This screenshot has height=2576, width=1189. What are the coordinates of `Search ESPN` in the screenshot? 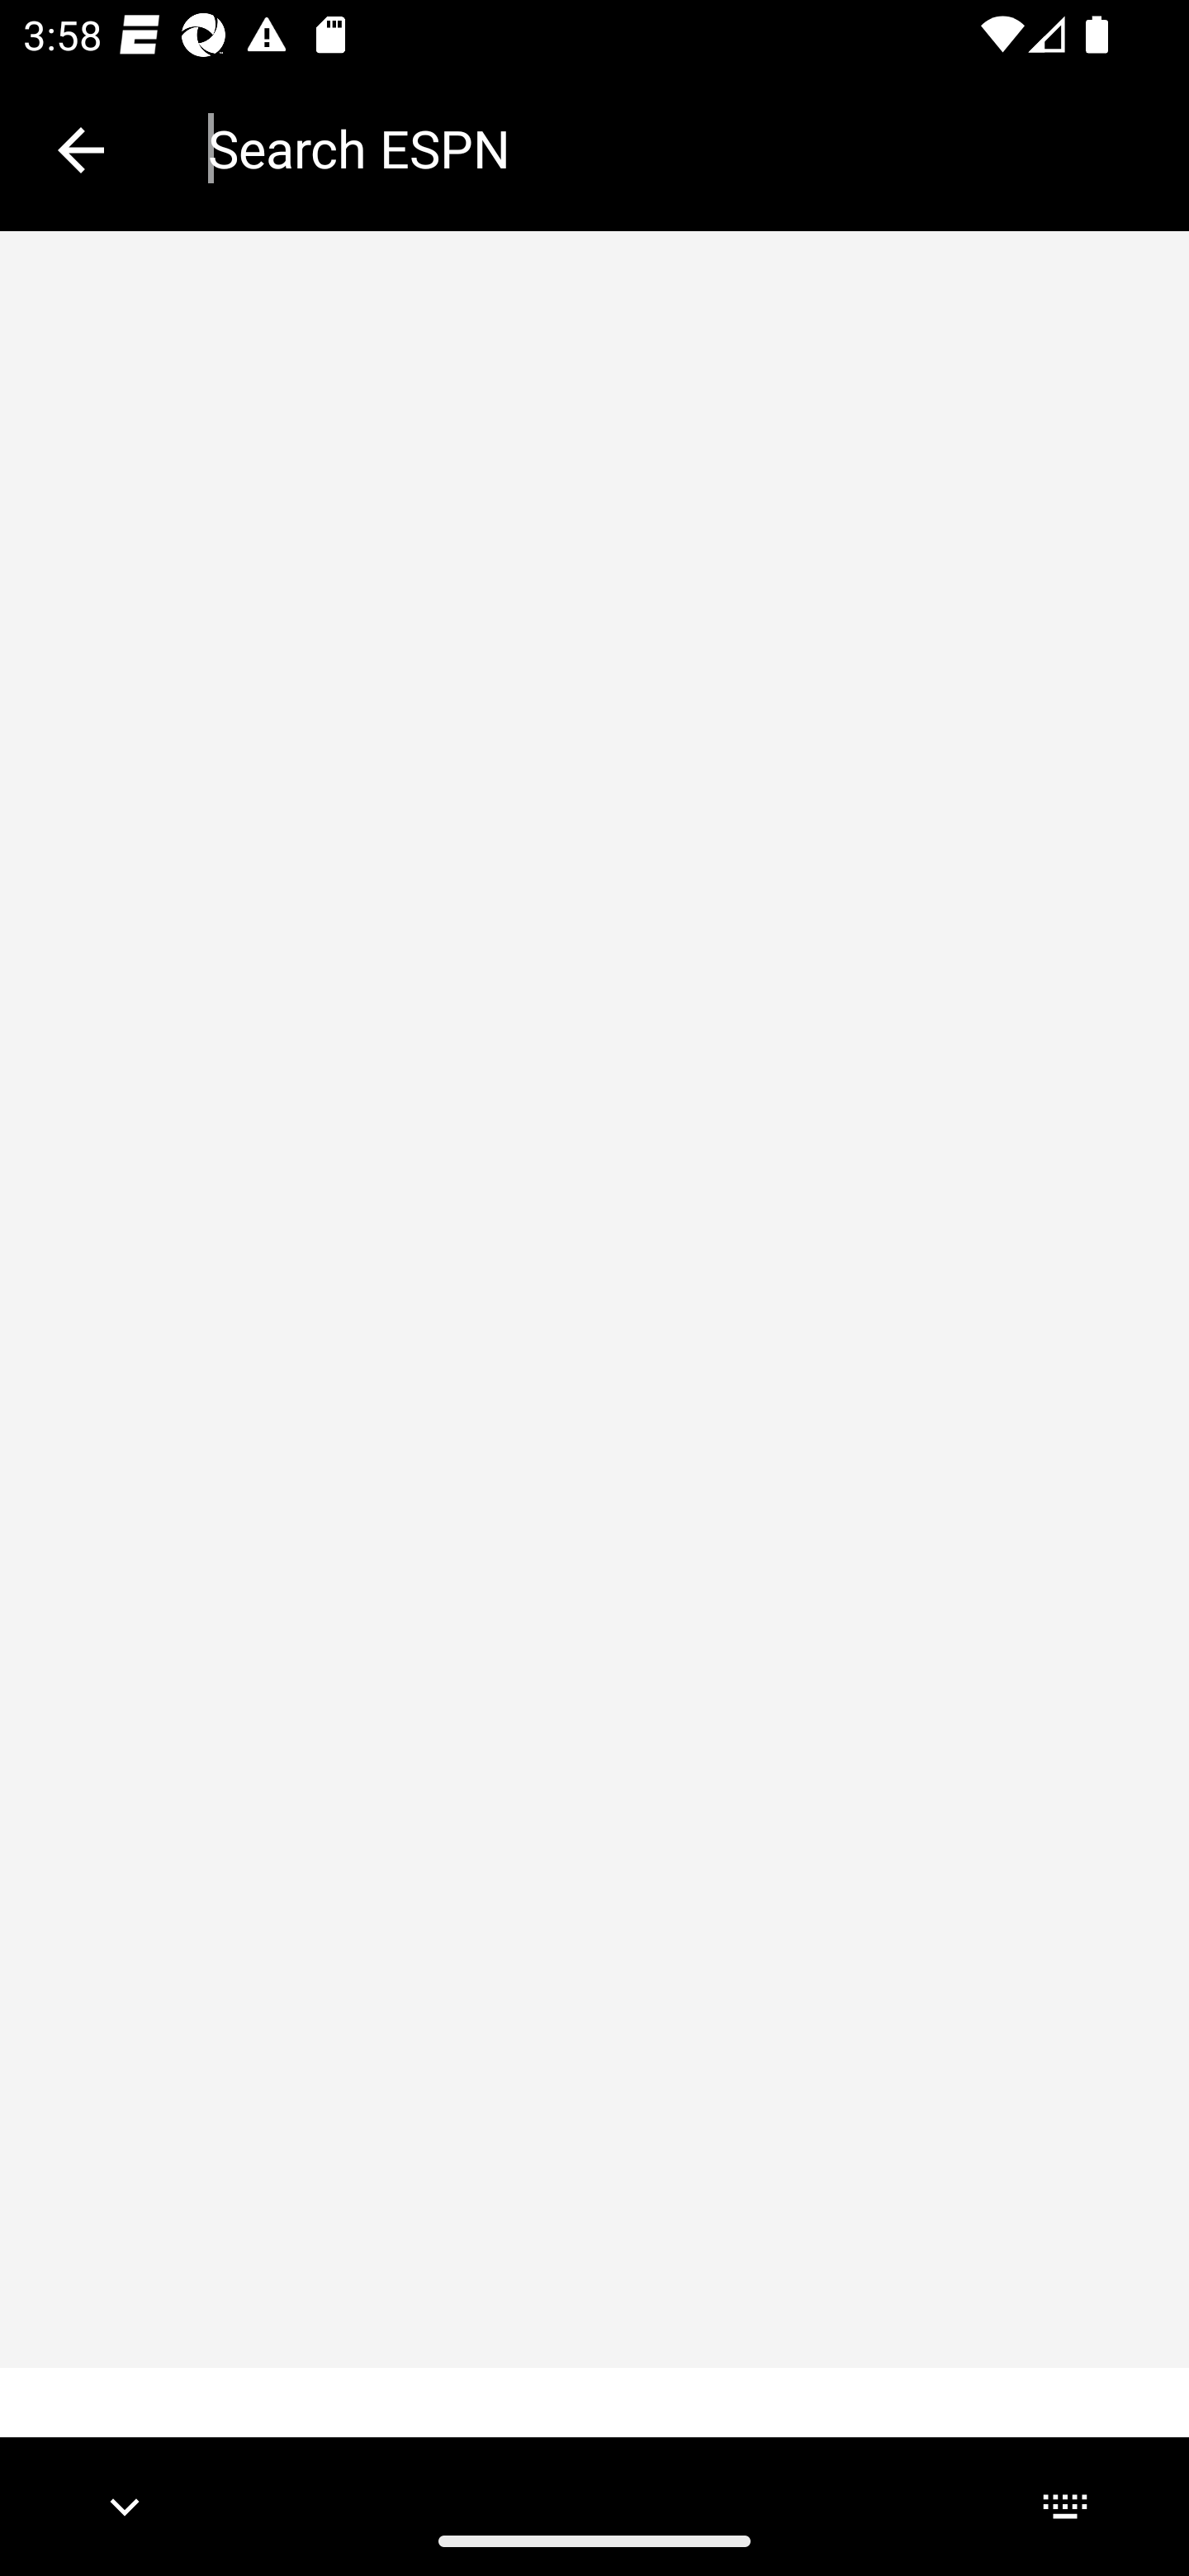 It's located at (675, 149).